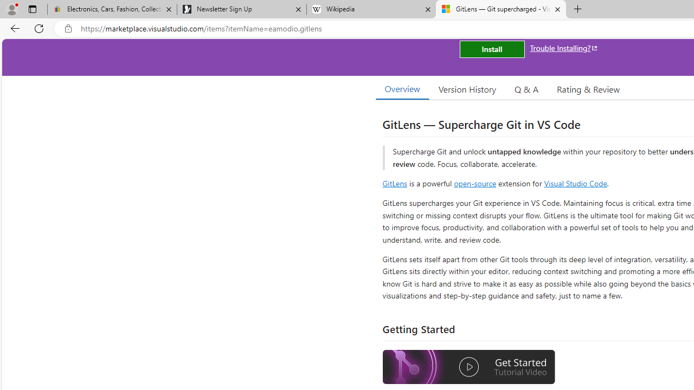 The width and height of the screenshot is (694, 390). I want to click on Install, so click(492, 49).